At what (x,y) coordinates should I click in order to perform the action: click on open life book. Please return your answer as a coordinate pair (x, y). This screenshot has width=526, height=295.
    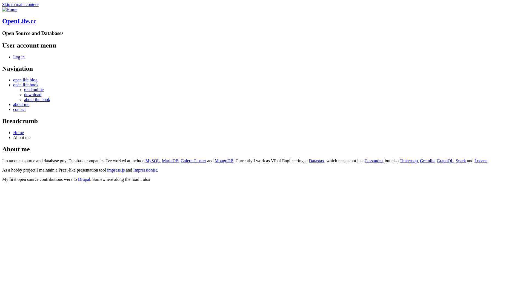
    Looking at the image, I should click on (26, 85).